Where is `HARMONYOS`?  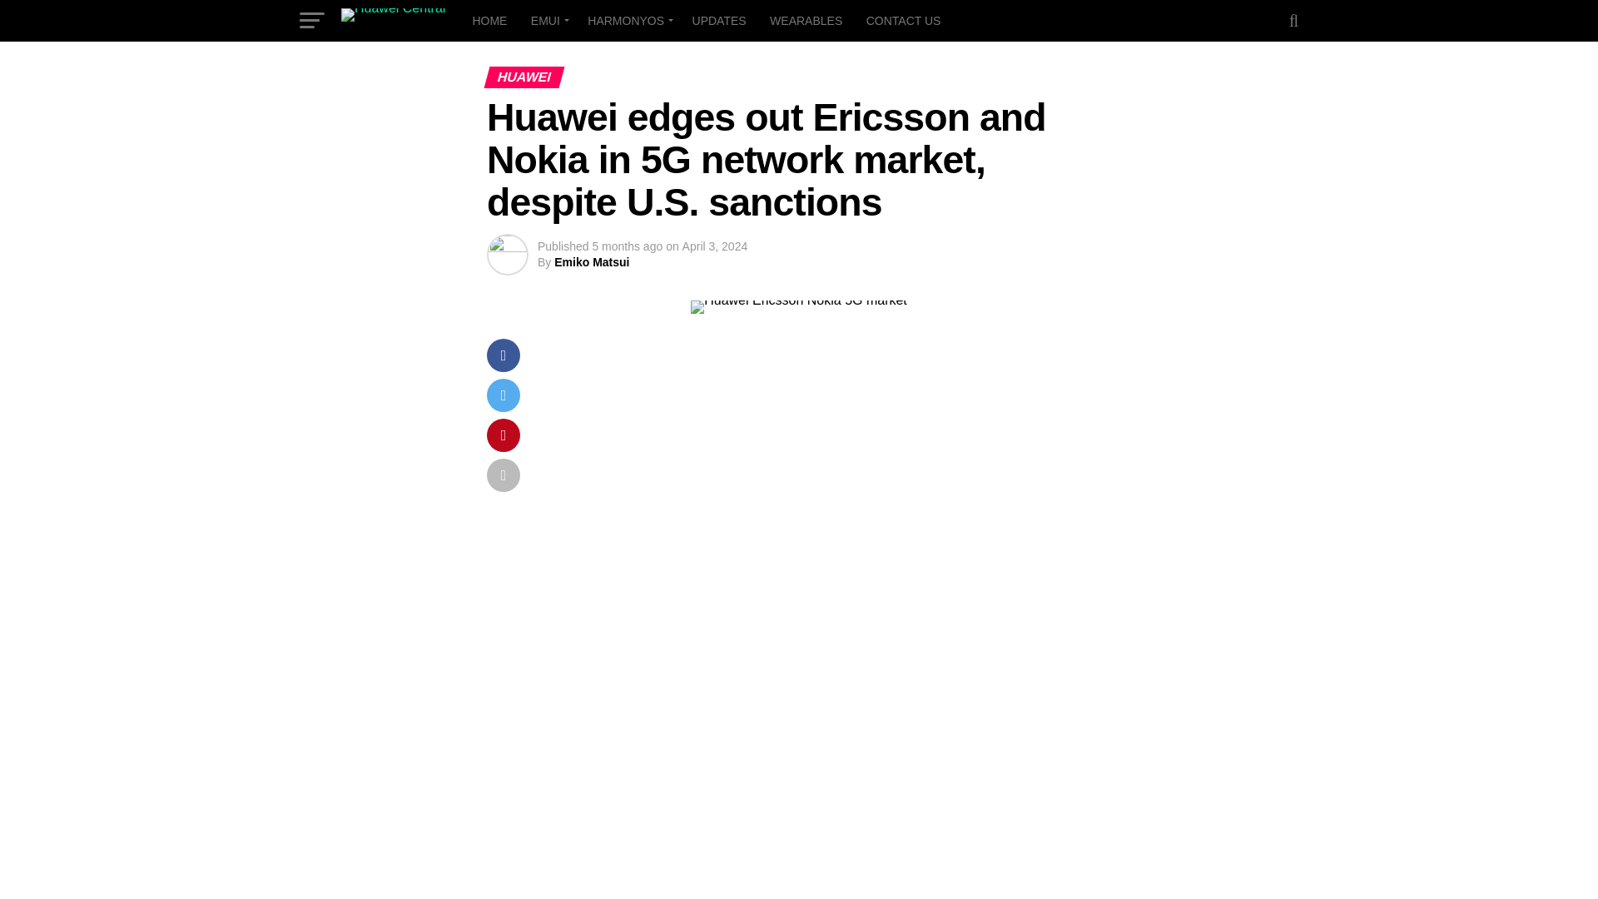
HARMONYOS is located at coordinates (628, 20).